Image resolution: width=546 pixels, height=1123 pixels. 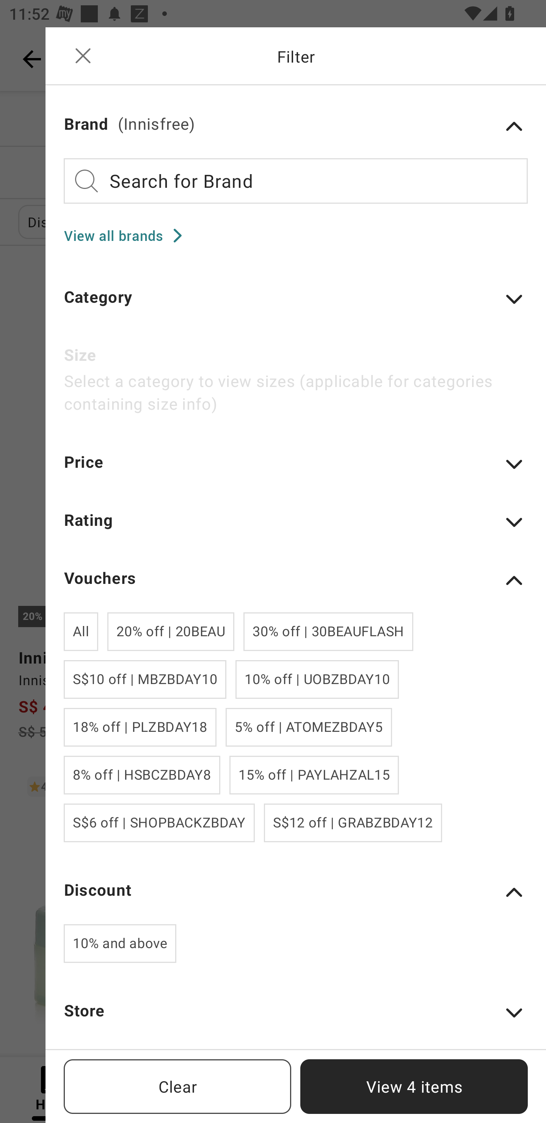 I want to click on Rating, so click(x=296, y=529).